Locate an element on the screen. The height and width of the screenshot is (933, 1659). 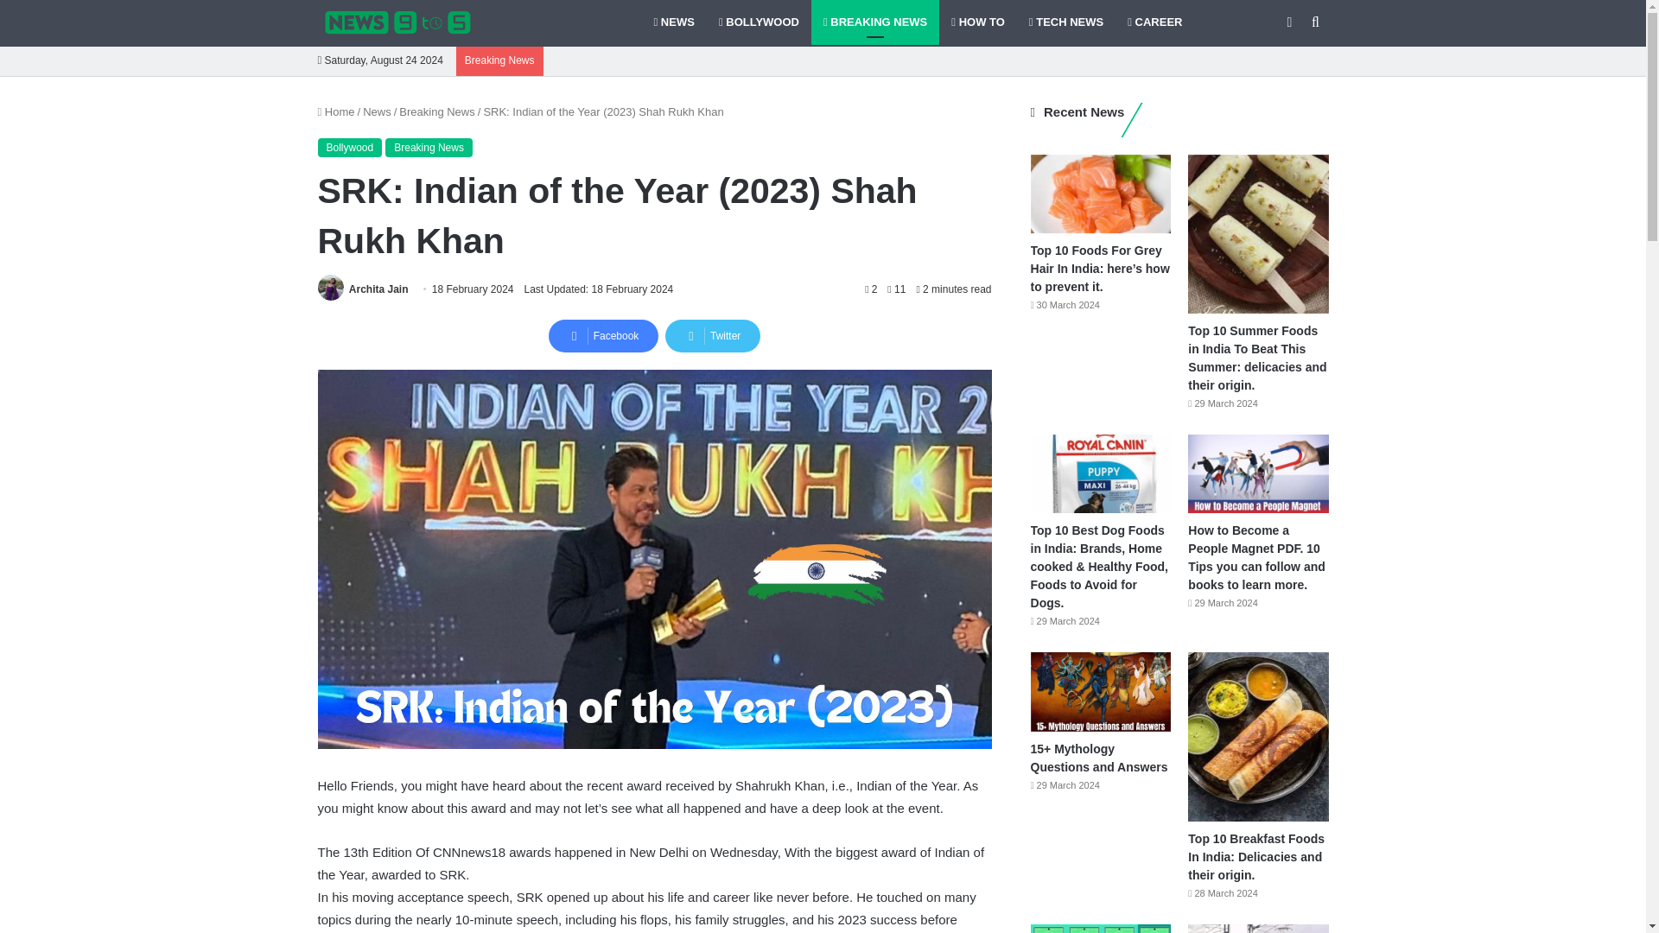
Bollywood is located at coordinates (351, 147).